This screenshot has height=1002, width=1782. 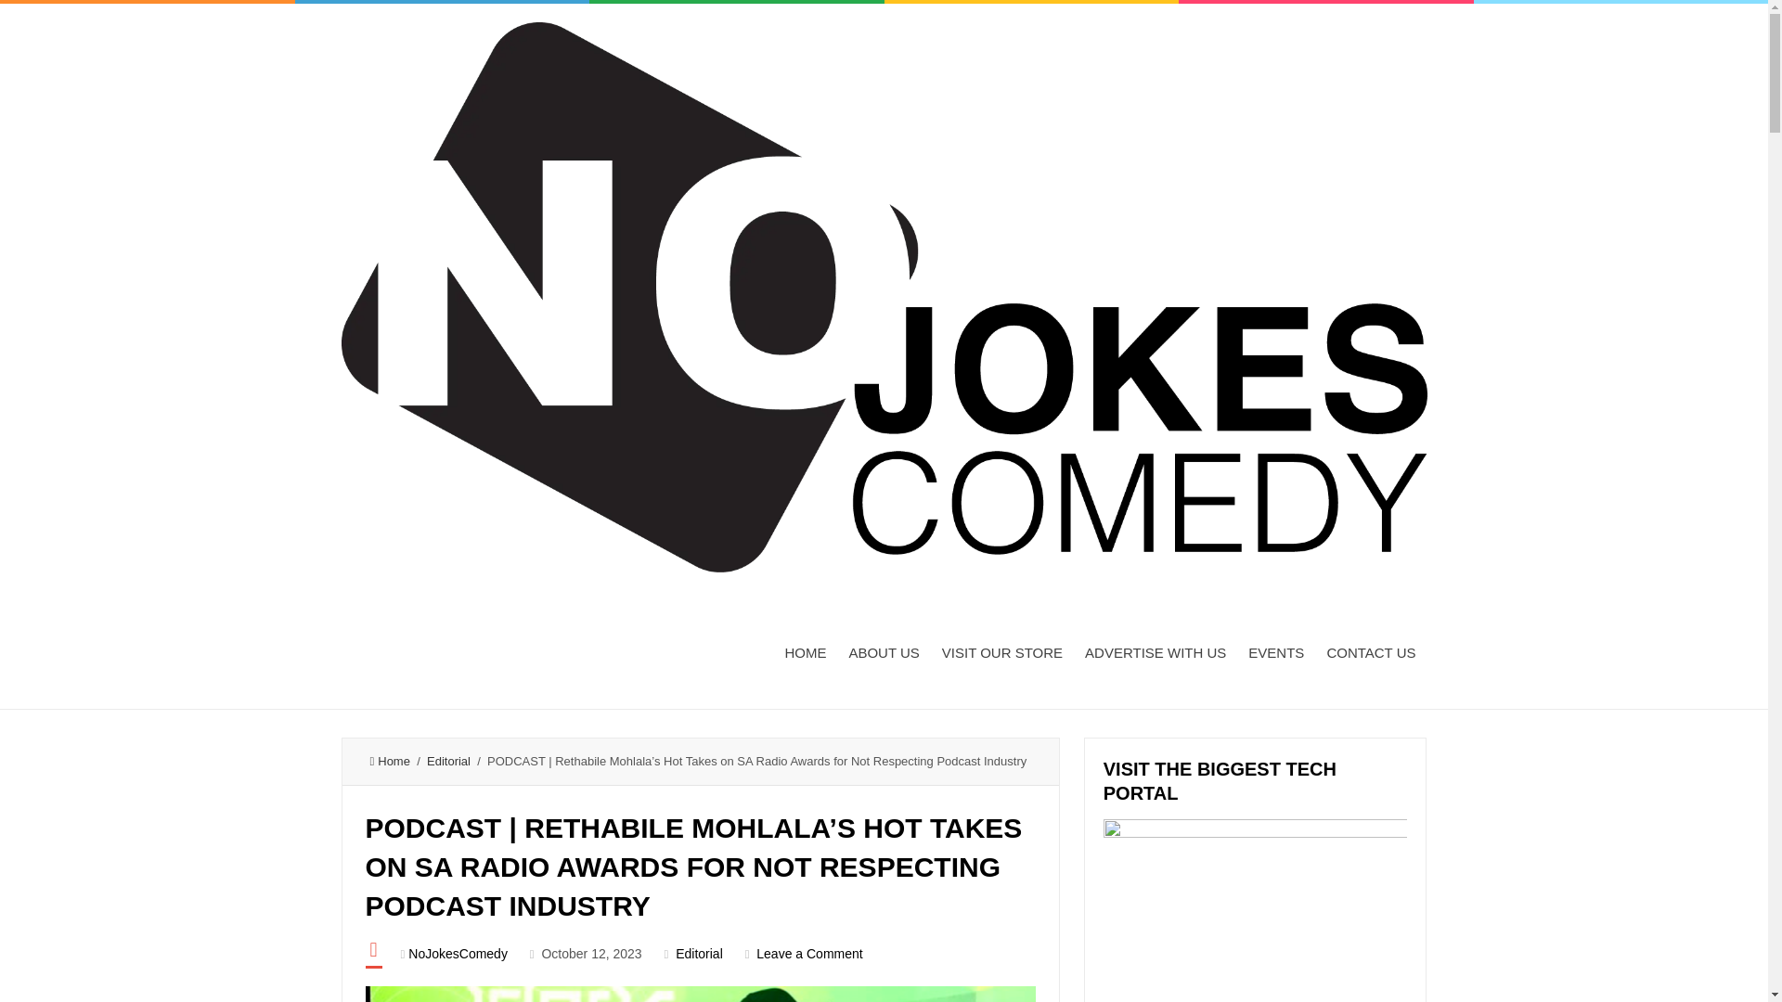 What do you see at coordinates (809, 953) in the screenshot?
I see `Leave a Comment` at bounding box center [809, 953].